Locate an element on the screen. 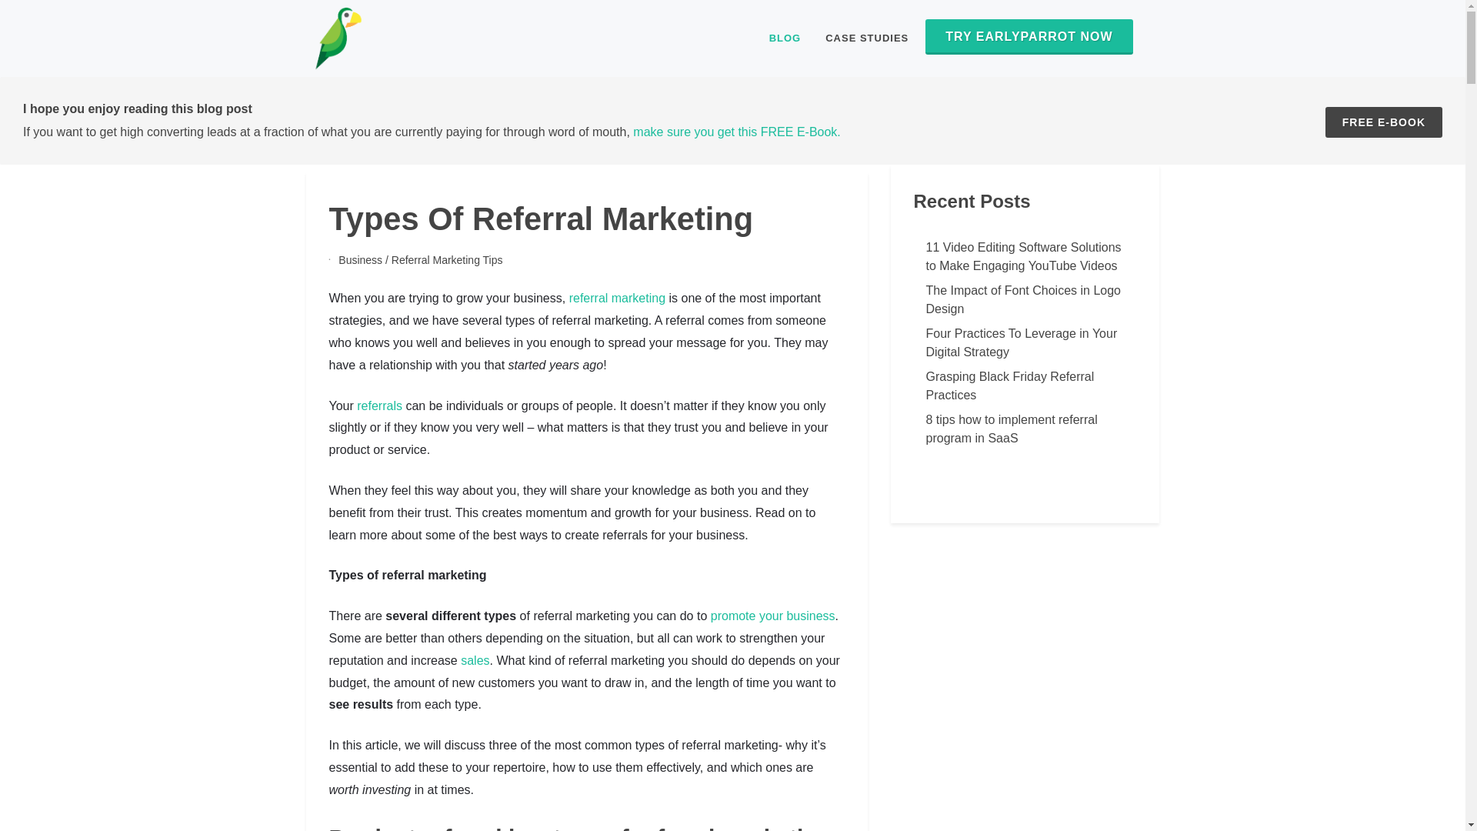 The height and width of the screenshot is (831, 1477). The Impact of Font Choices in Logo Design is located at coordinates (1025, 300).